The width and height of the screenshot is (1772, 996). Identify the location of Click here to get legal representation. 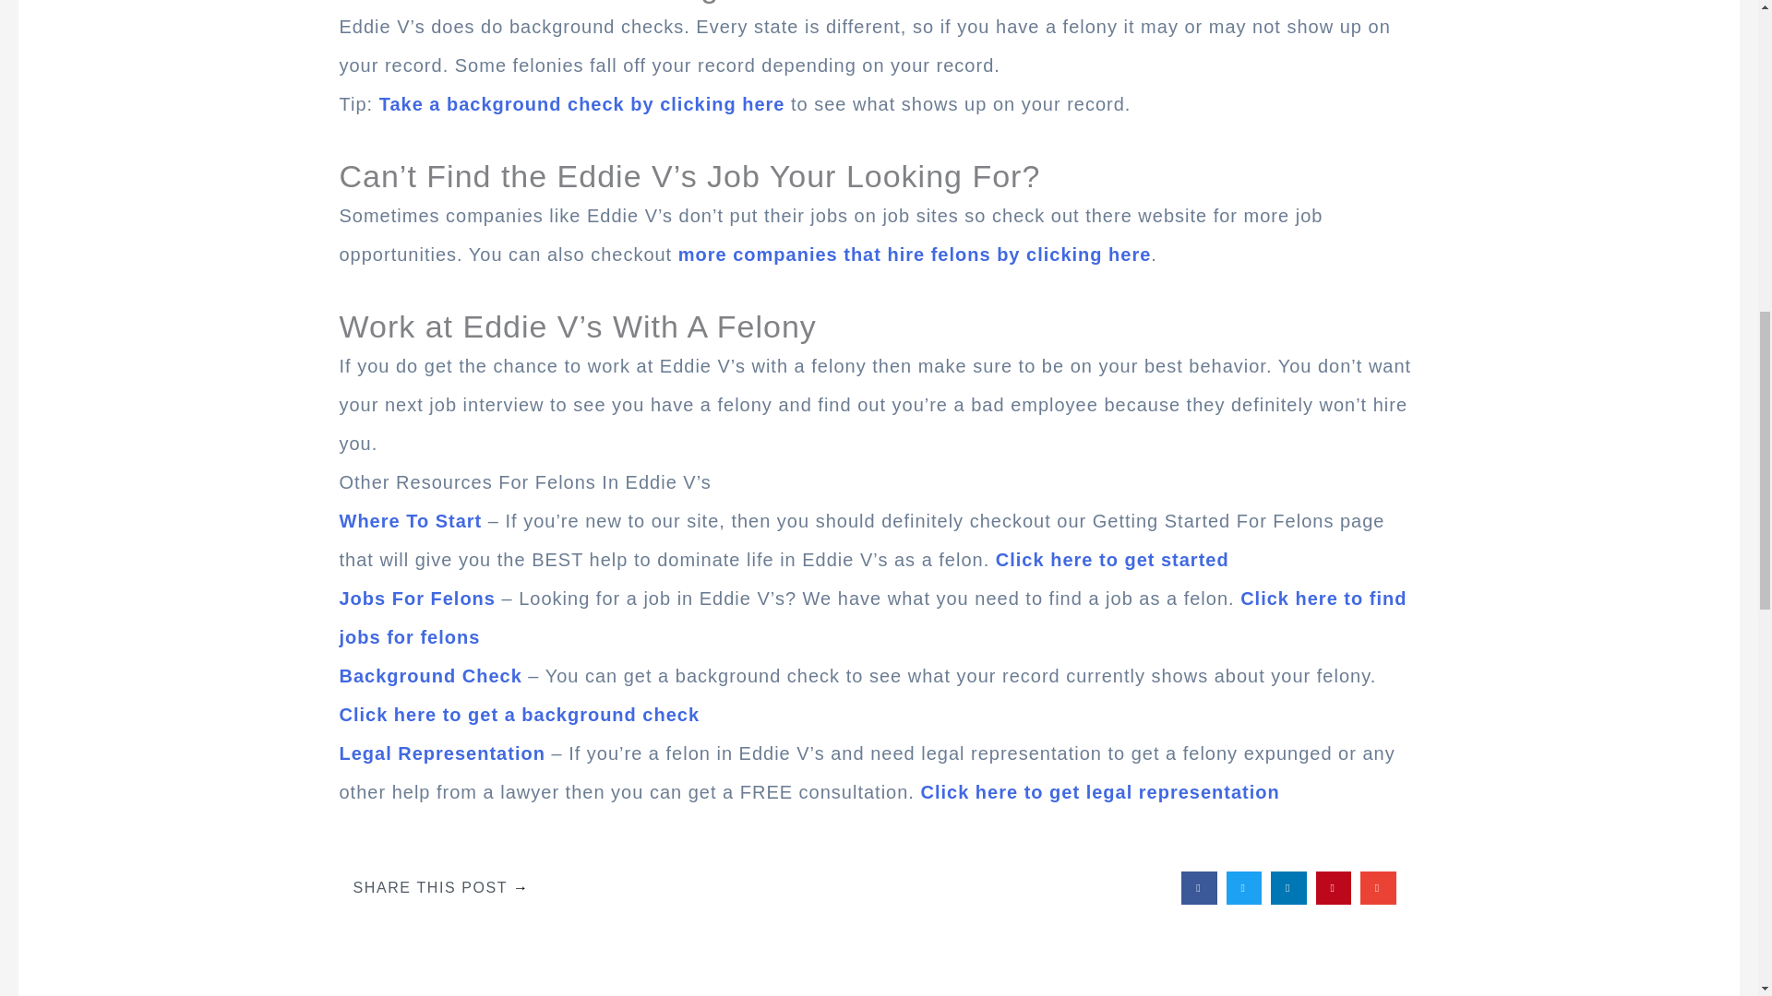
(1099, 791).